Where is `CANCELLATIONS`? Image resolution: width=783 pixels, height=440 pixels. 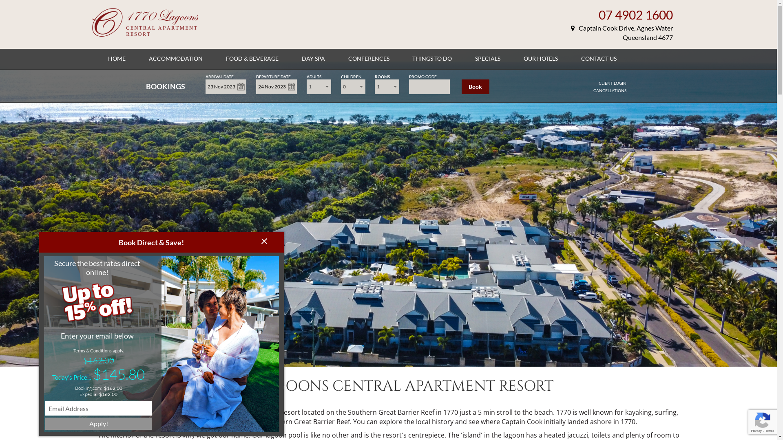 CANCELLATIONS is located at coordinates (610, 90).